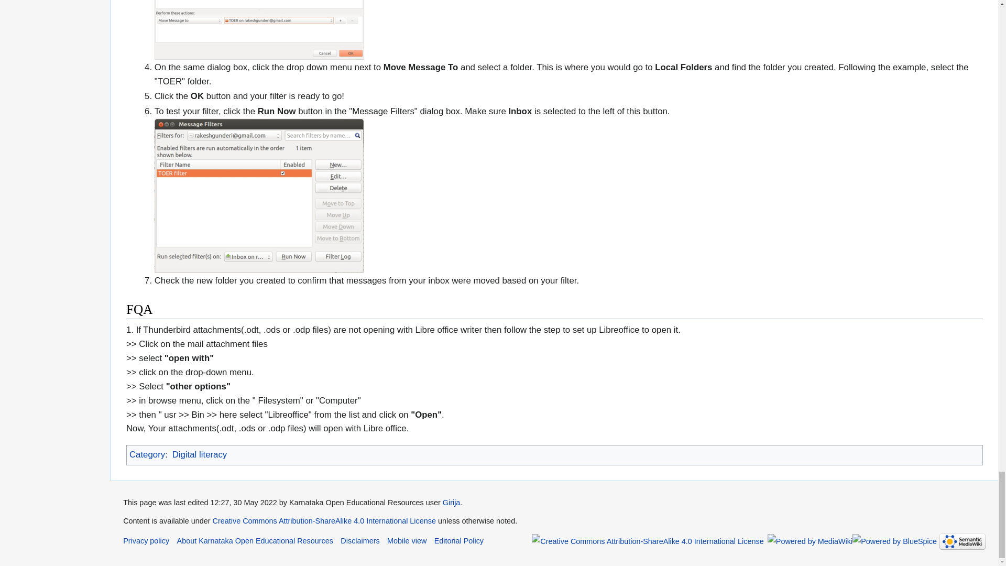 The image size is (1006, 566). What do you see at coordinates (147, 454) in the screenshot?
I see `Category` at bounding box center [147, 454].